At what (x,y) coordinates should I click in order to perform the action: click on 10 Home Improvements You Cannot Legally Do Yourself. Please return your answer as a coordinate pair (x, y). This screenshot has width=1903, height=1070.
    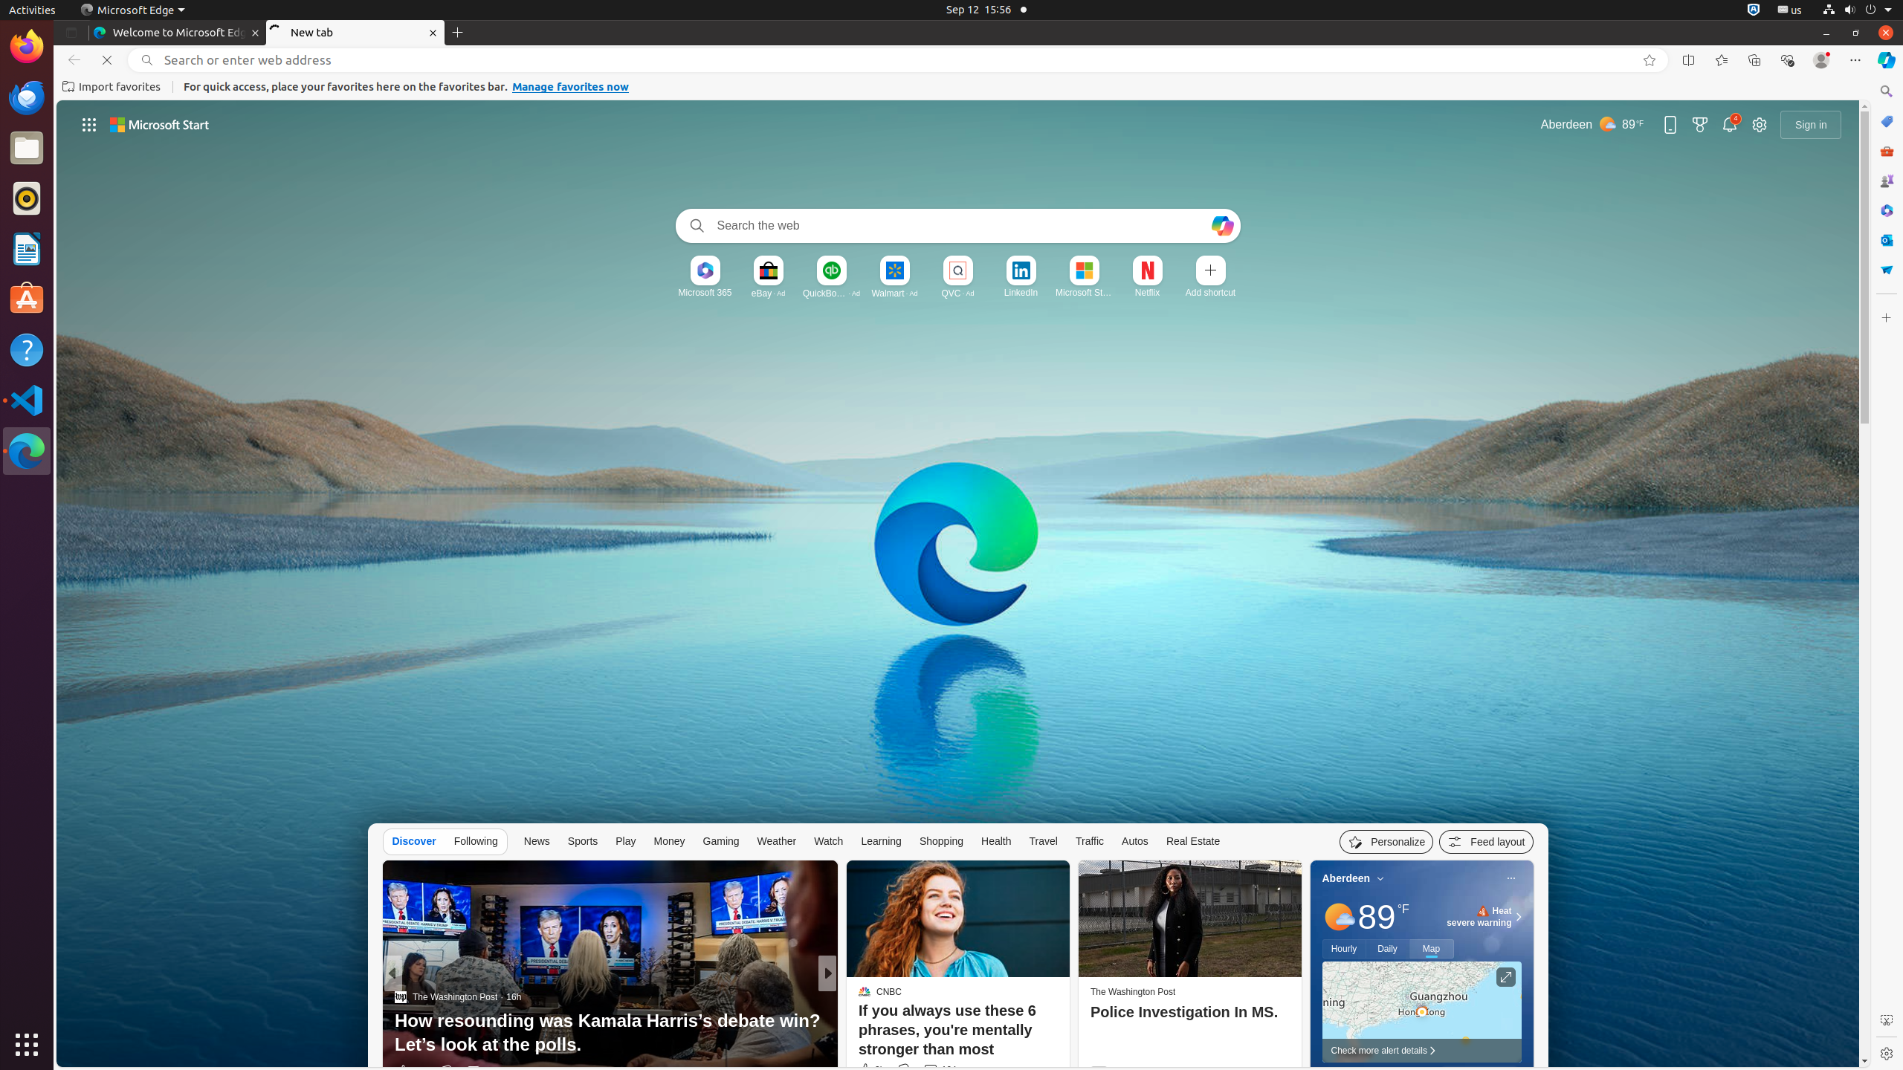
    Looking at the image, I should click on (1067, 1033).